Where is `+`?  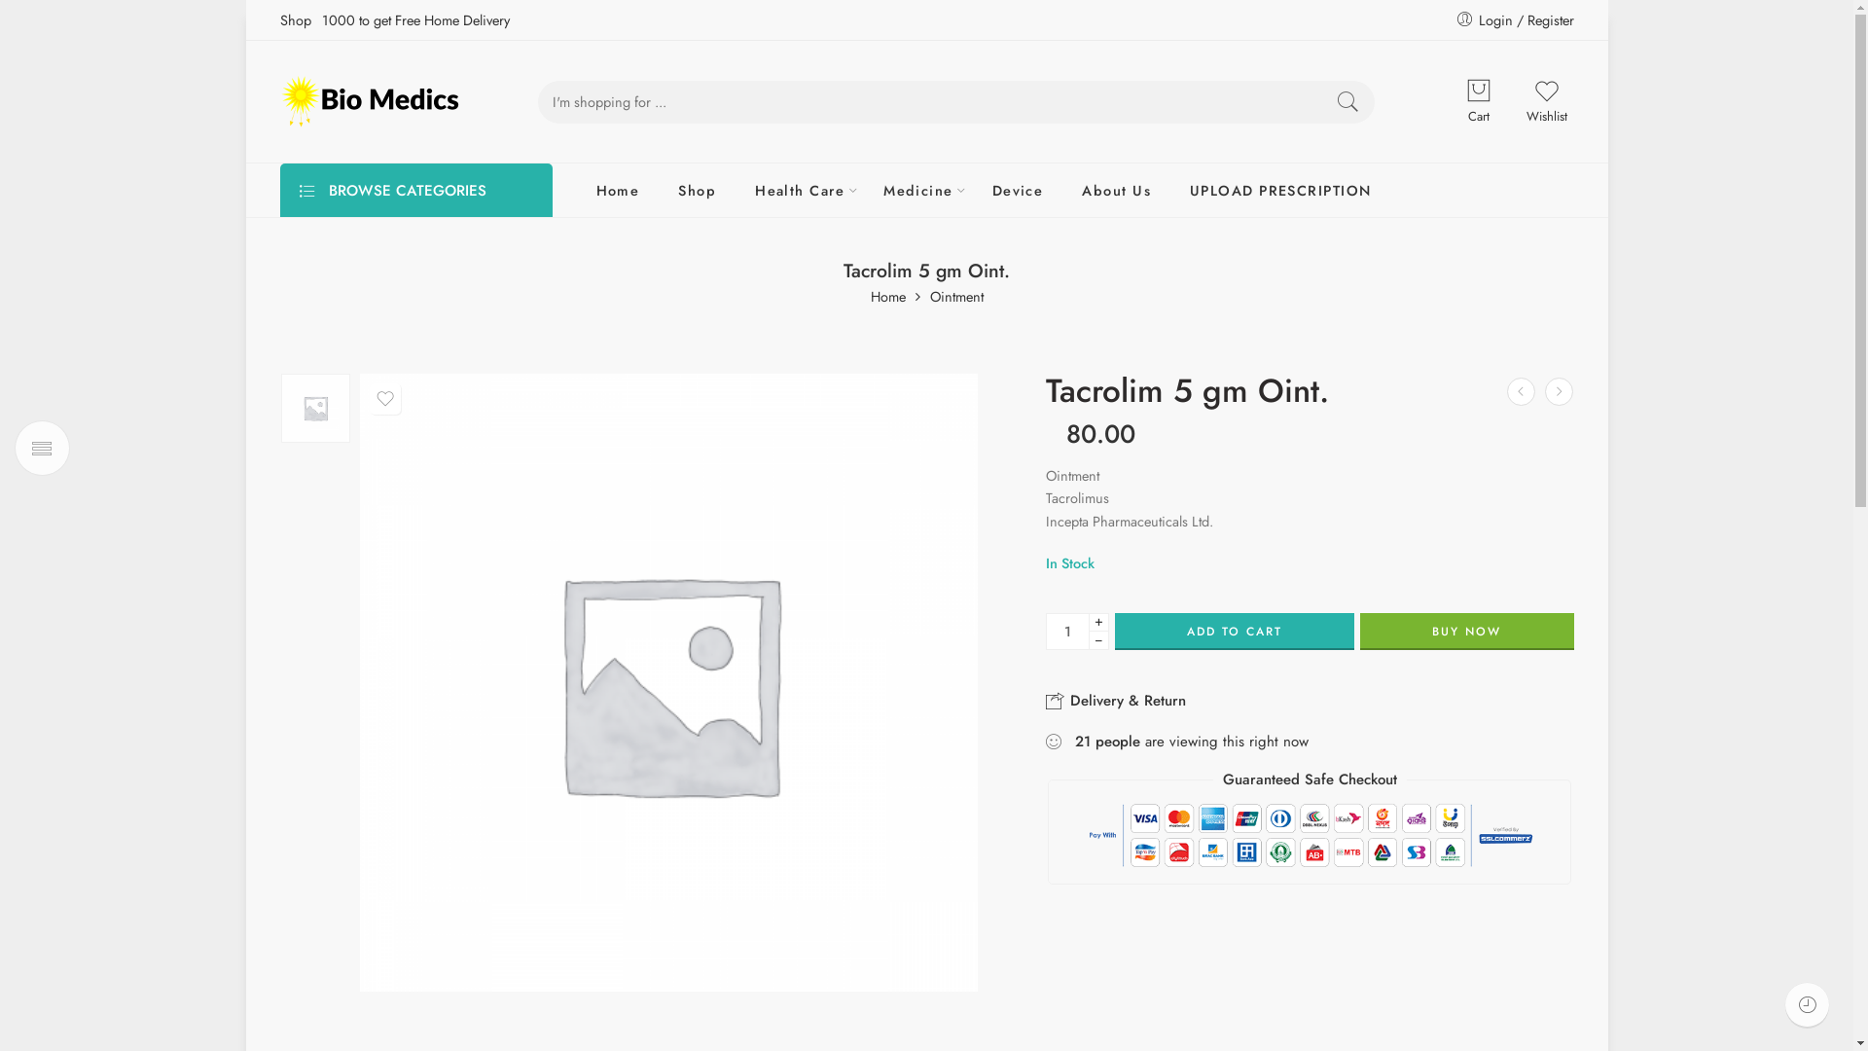 + is located at coordinates (1099, 623).